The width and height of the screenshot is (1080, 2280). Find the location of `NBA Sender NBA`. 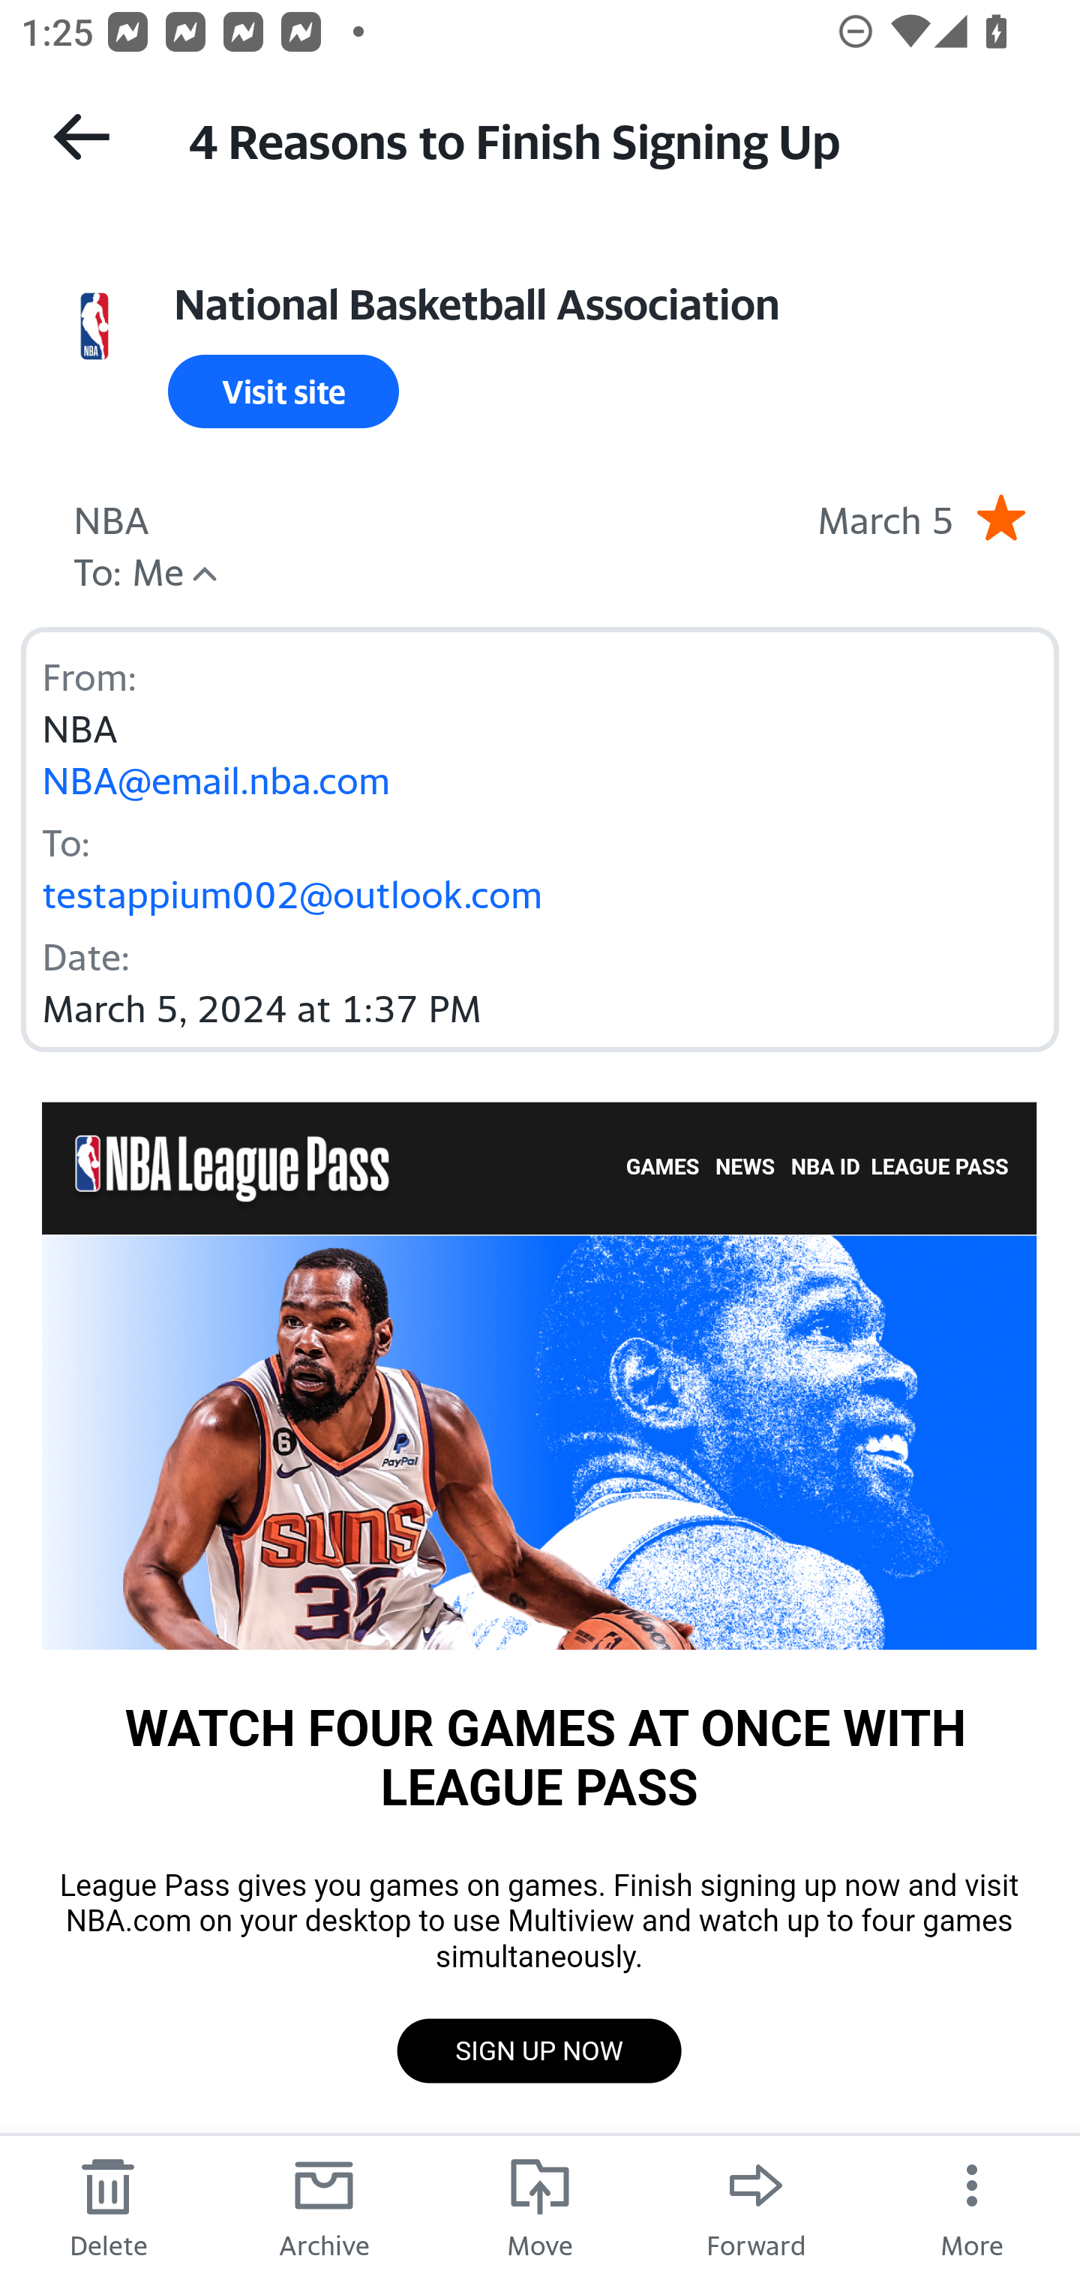

NBA Sender NBA is located at coordinates (111, 516).